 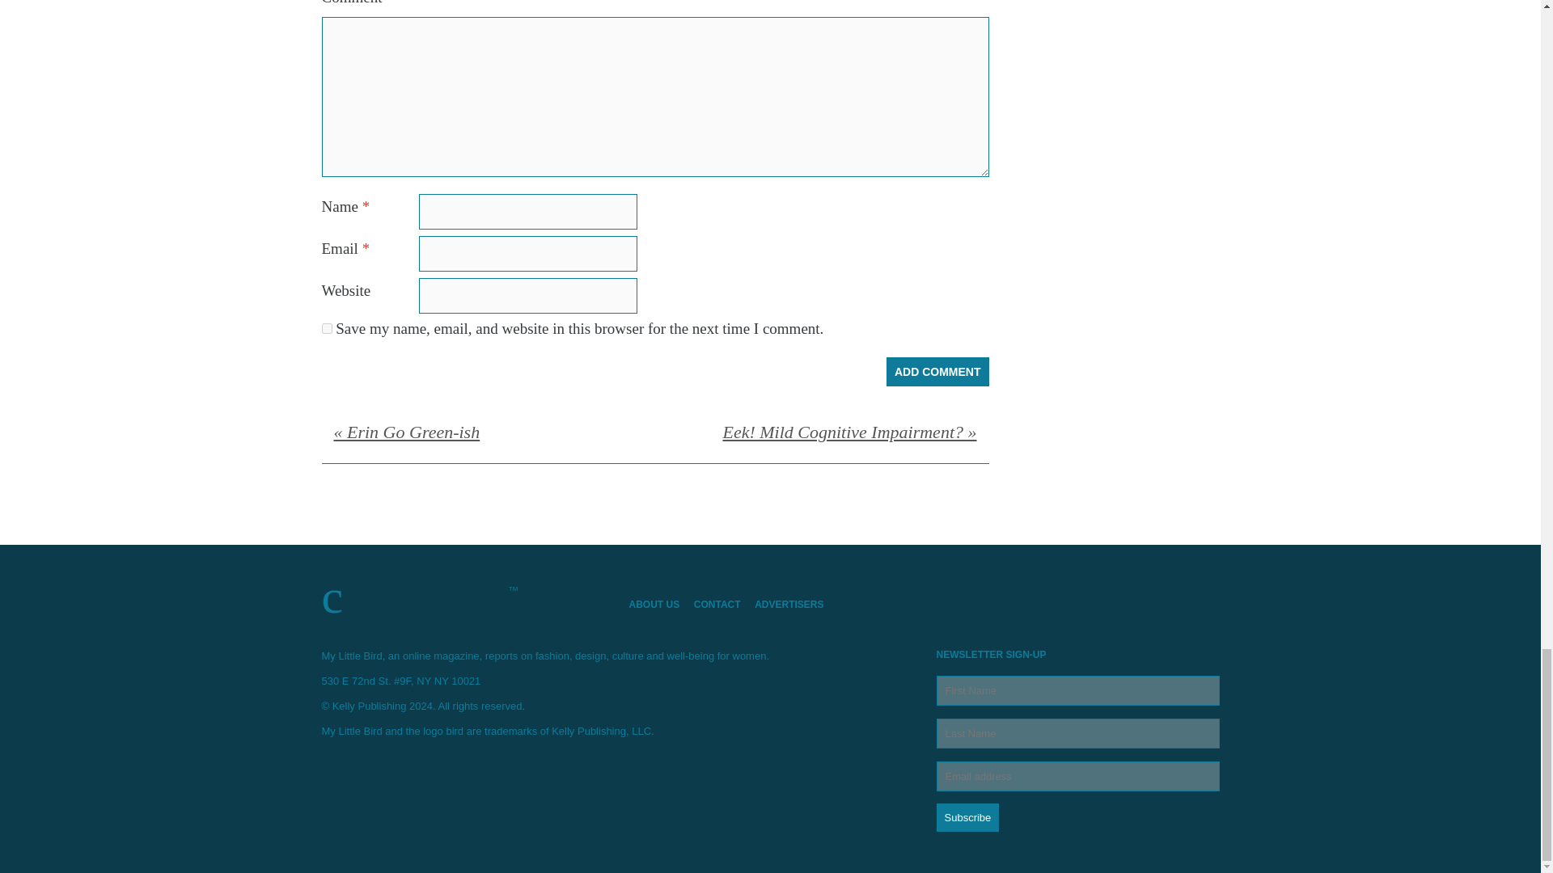 What do you see at coordinates (794, 604) in the screenshot?
I see `ADVERTISERS` at bounding box center [794, 604].